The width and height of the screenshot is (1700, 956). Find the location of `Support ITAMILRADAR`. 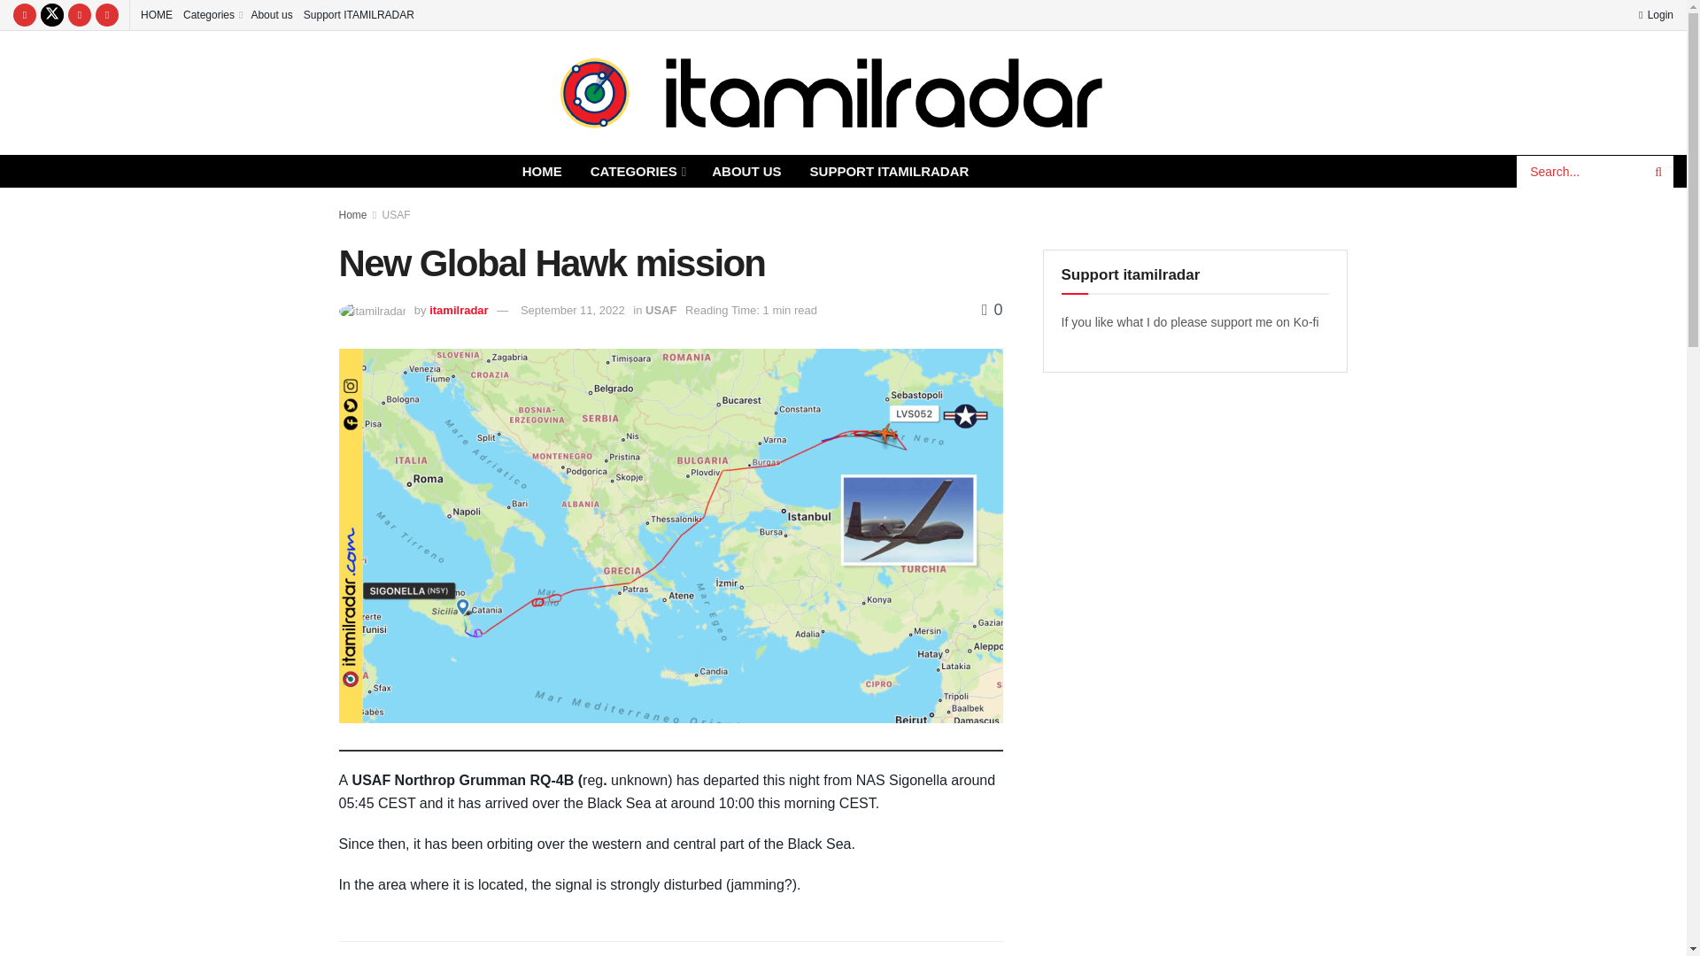

Support ITAMILRADAR is located at coordinates (359, 14).